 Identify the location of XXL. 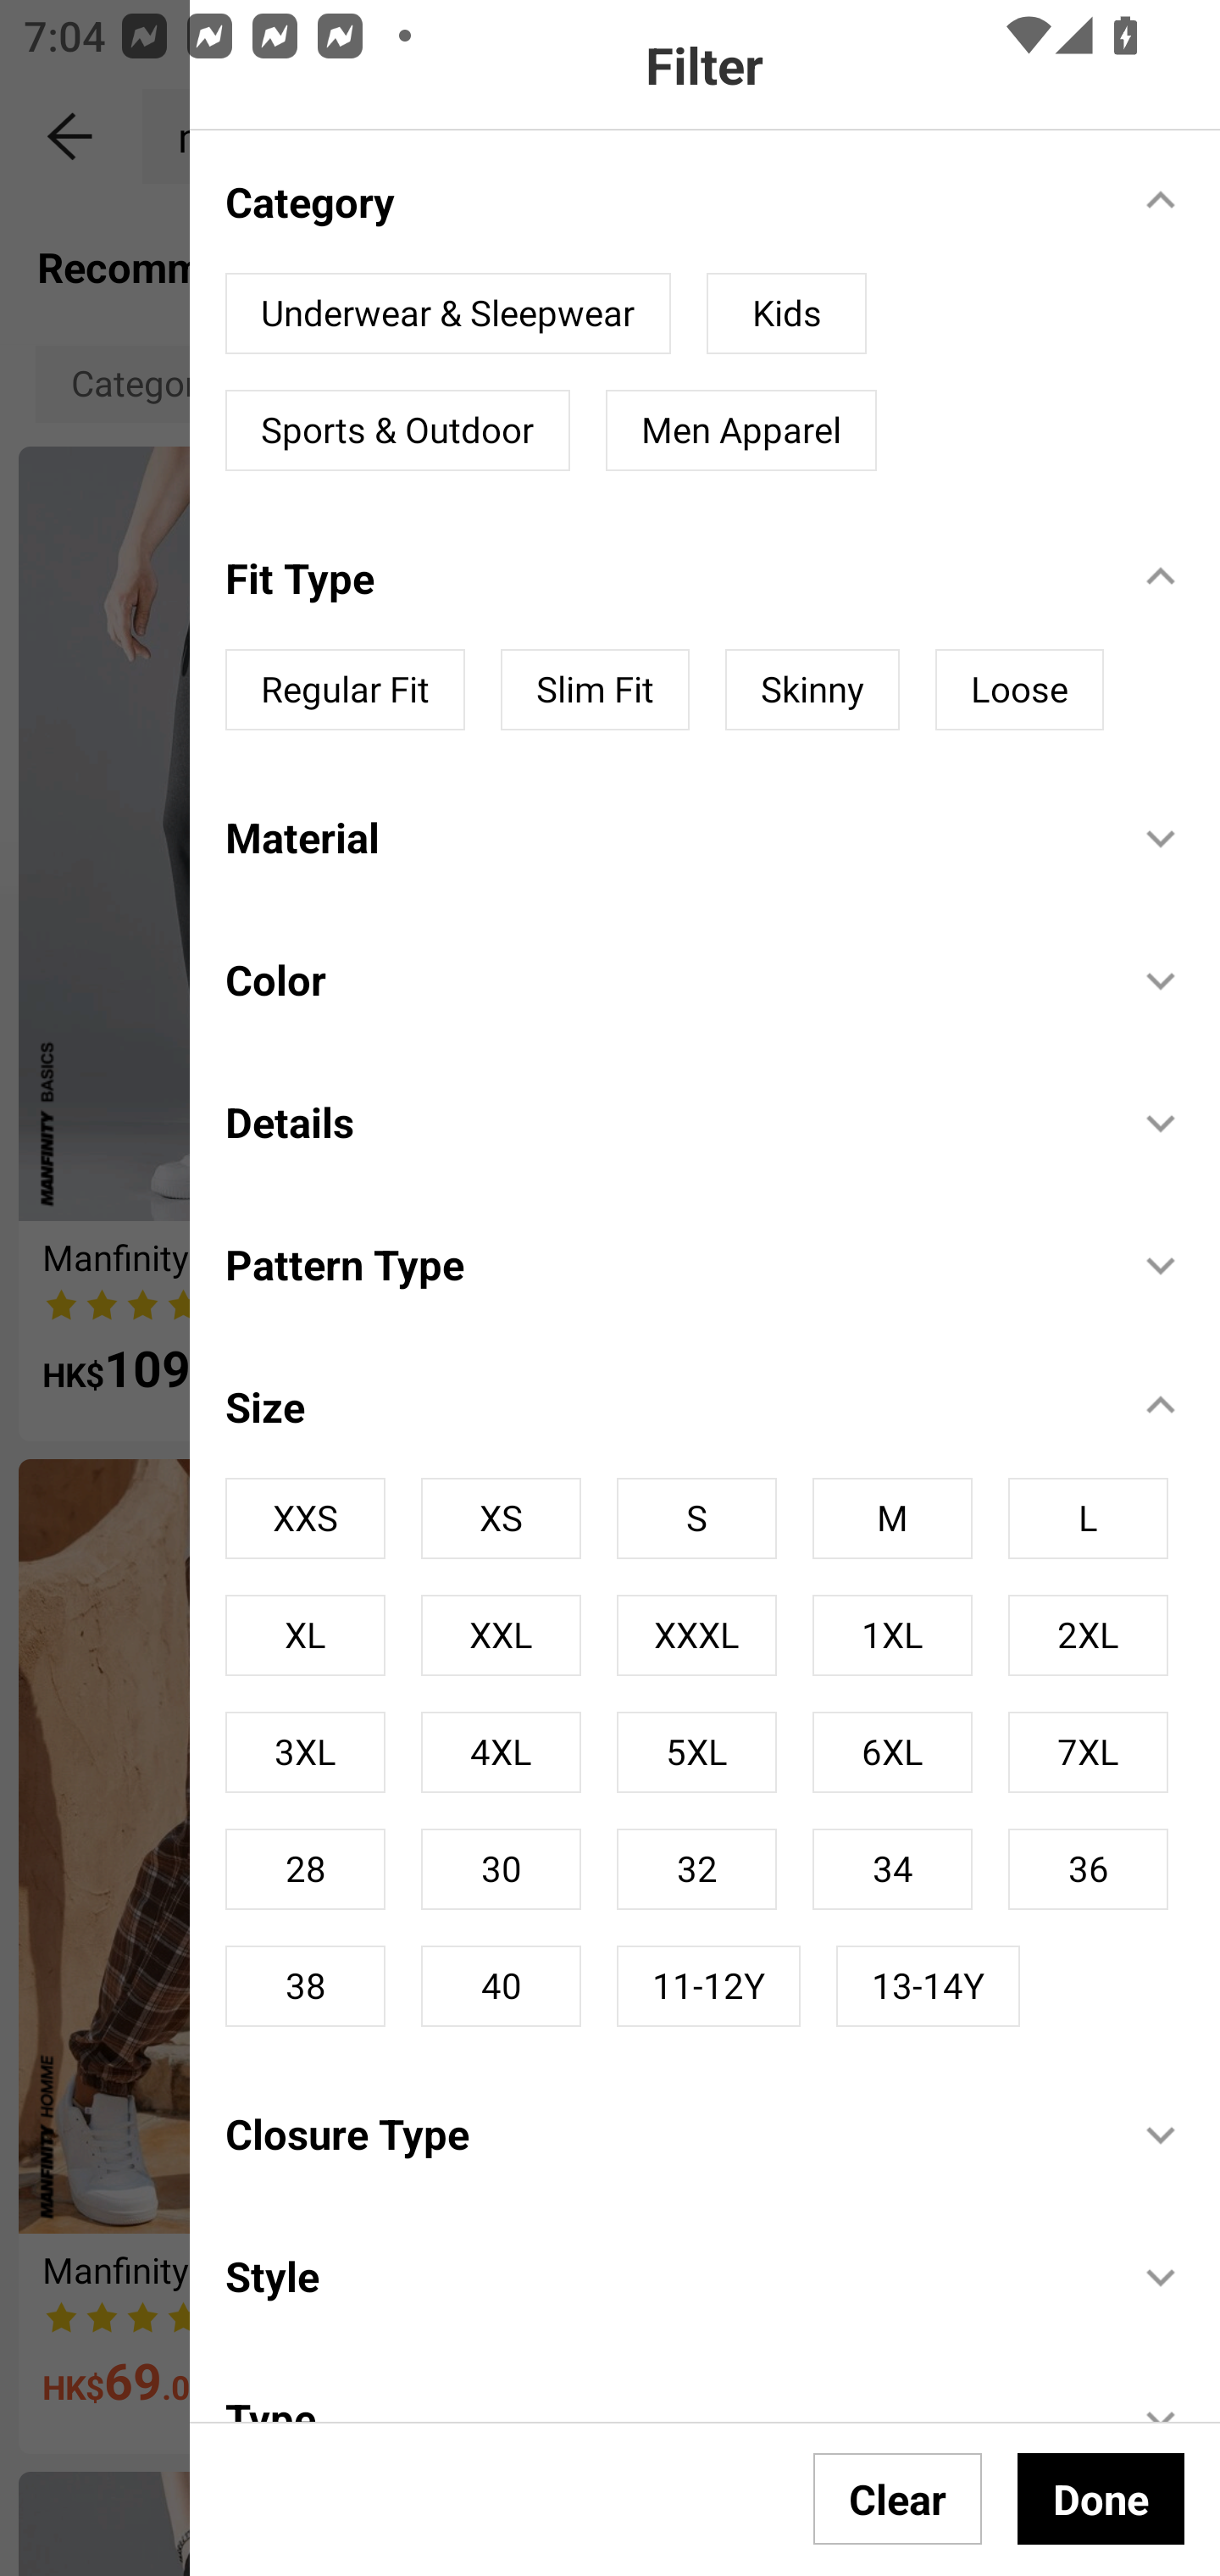
(500, 1635).